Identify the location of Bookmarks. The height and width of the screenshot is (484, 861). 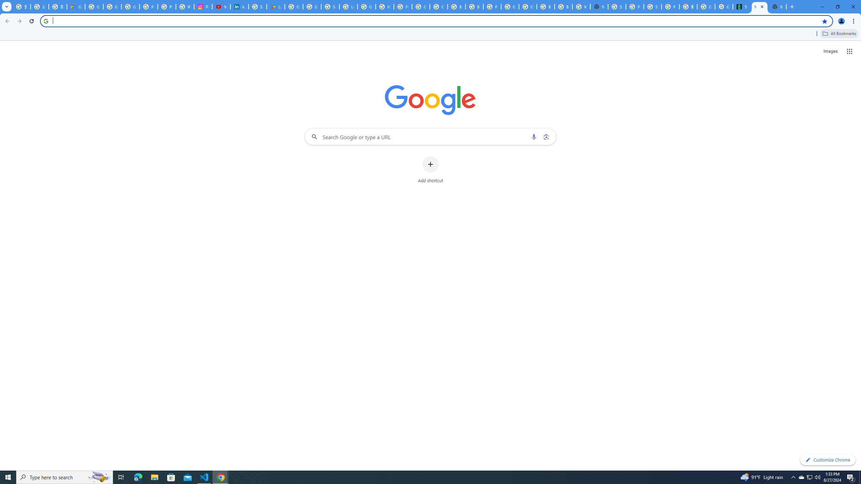
(430, 34).